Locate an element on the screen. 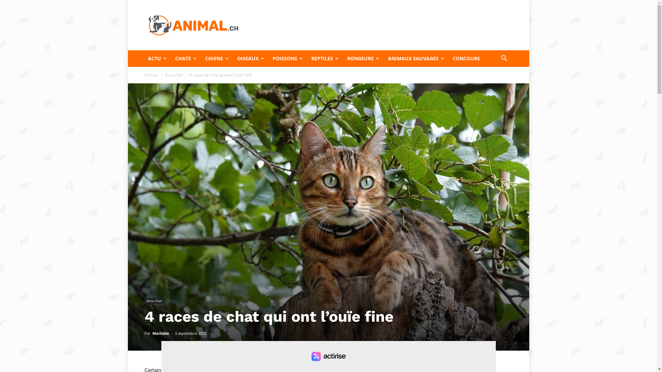  ACTU is located at coordinates (158, 59).